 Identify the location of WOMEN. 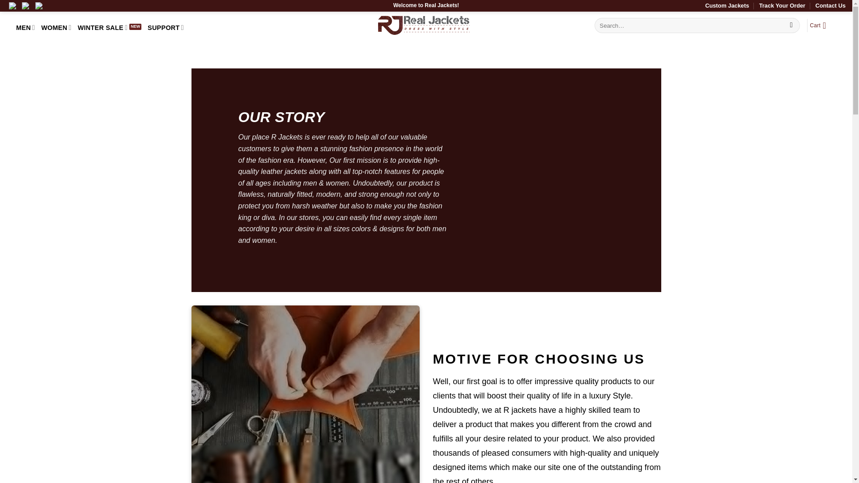
(56, 28).